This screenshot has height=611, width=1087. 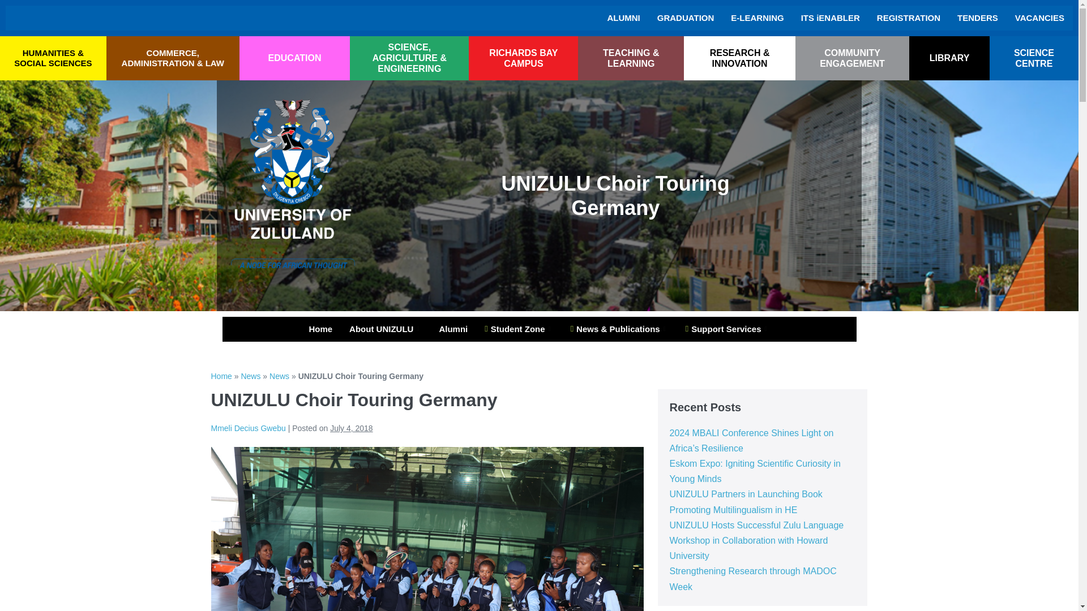 What do you see at coordinates (977, 18) in the screenshot?
I see `TENDERS` at bounding box center [977, 18].